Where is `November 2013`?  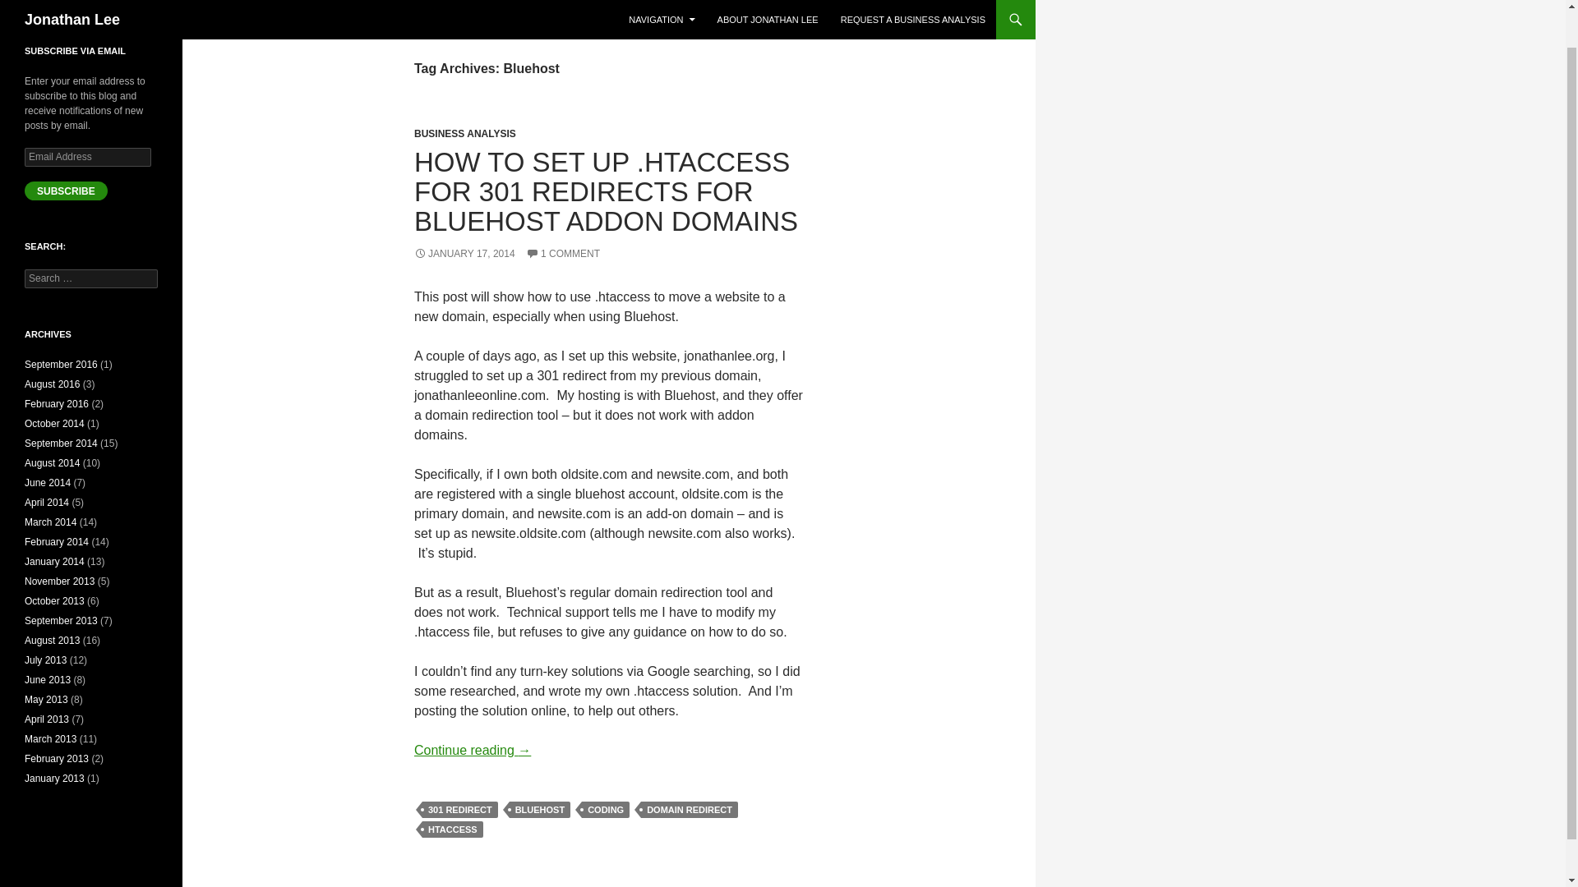
November 2013 is located at coordinates (59, 581).